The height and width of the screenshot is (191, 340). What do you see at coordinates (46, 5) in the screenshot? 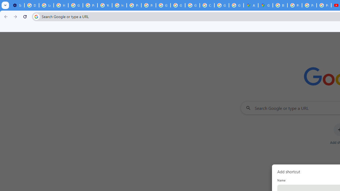
I see `Learn how to find your photos - Google Photos Help` at bounding box center [46, 5].